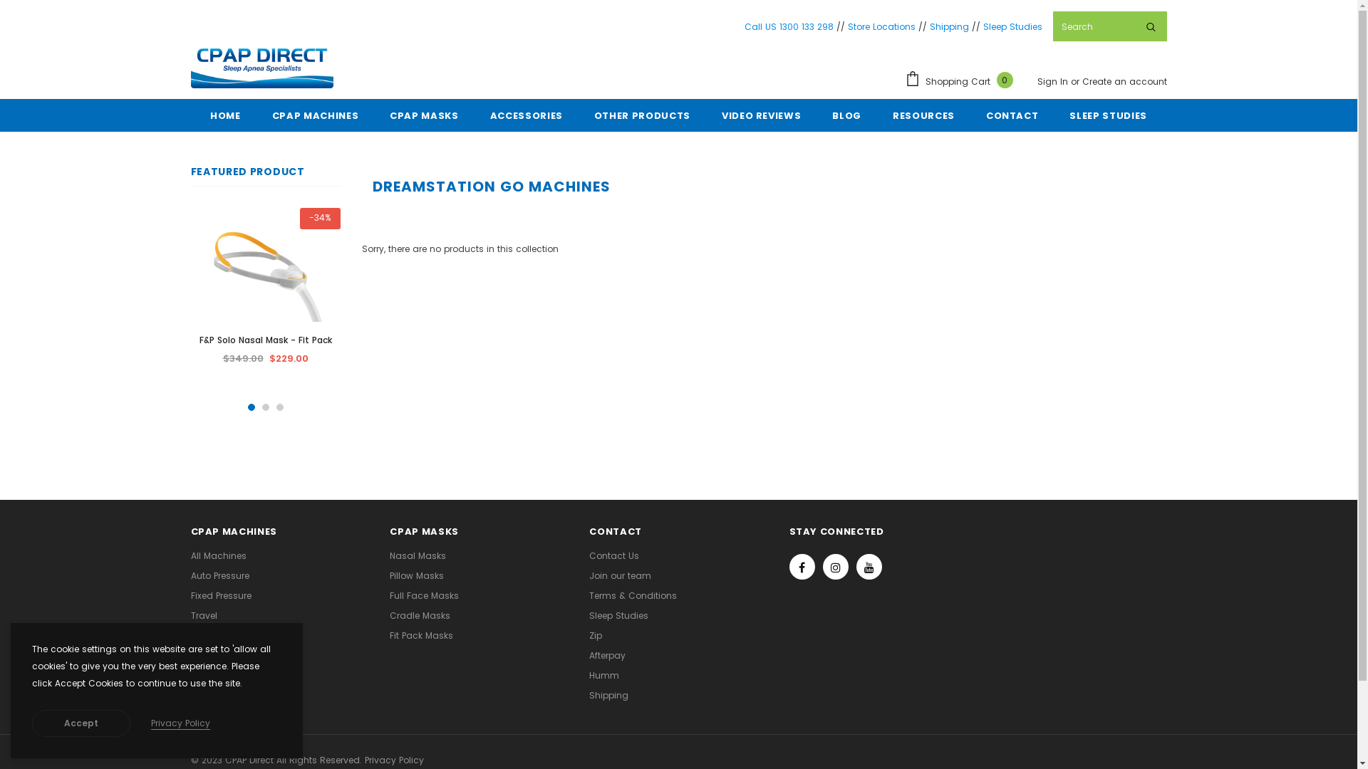 This screenshot has height=769, width=1368. Describe the element at coordinates (614, 556) in the screenshot. I see `Contact Us` at that location.